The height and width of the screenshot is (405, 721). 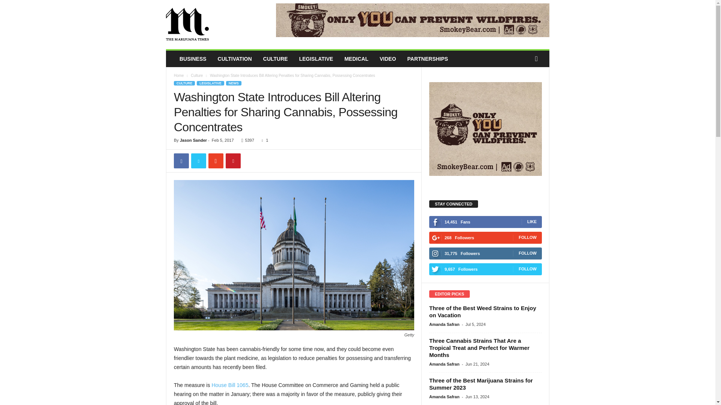 I want to click on MarijuanaTimes.org, so click(x=217, y=25).